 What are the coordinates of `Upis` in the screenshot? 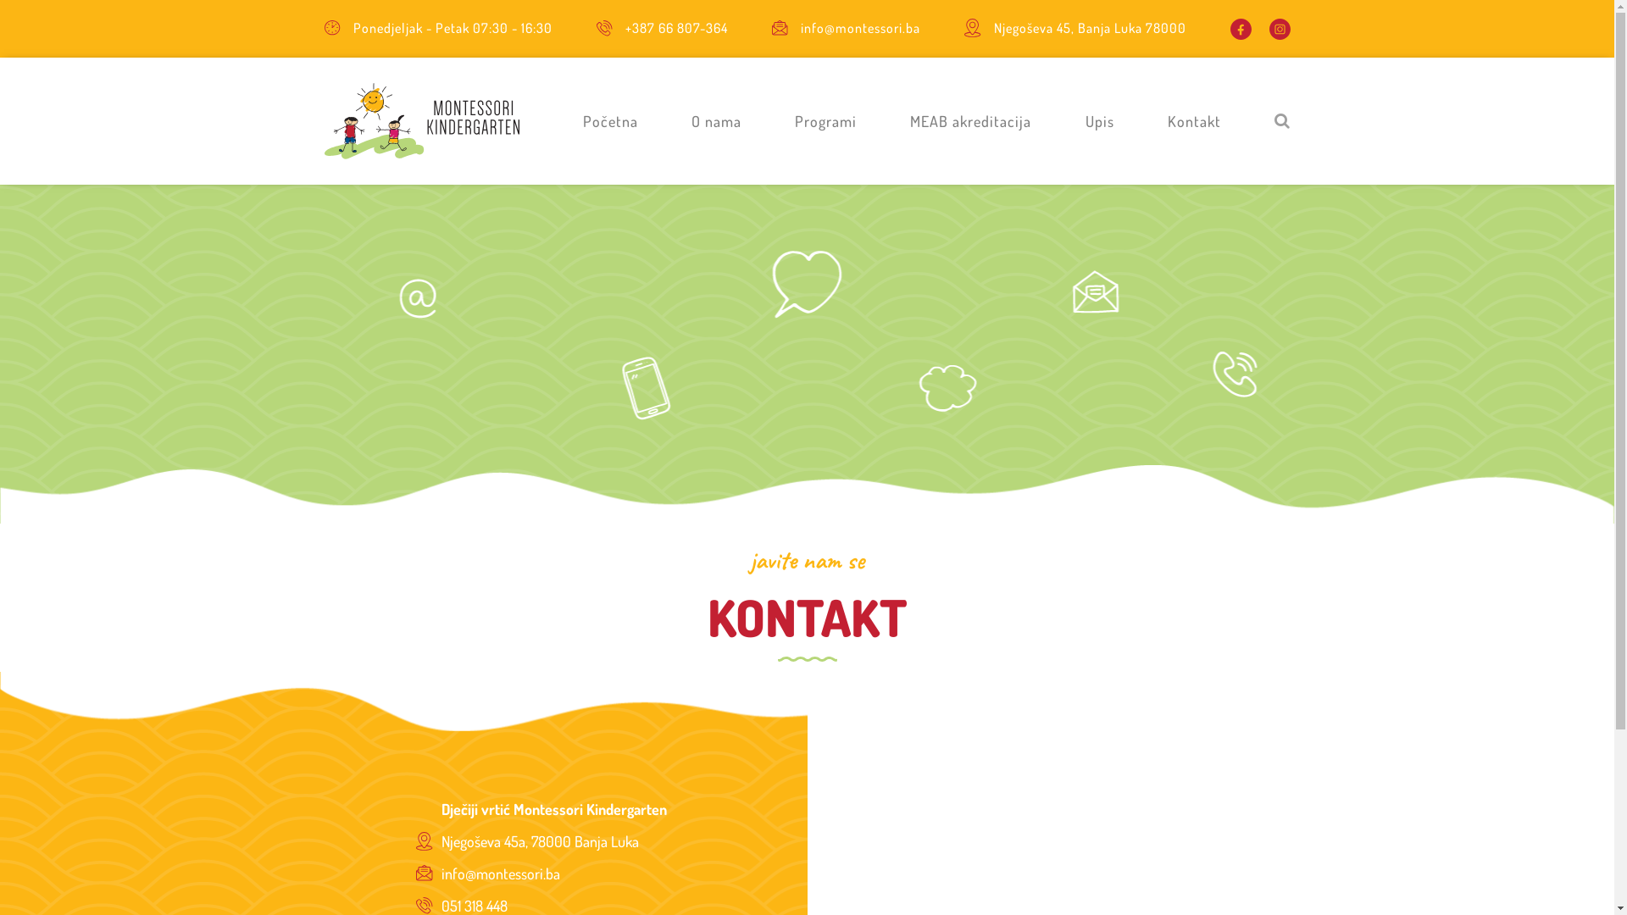 It's located at (1100, 121).